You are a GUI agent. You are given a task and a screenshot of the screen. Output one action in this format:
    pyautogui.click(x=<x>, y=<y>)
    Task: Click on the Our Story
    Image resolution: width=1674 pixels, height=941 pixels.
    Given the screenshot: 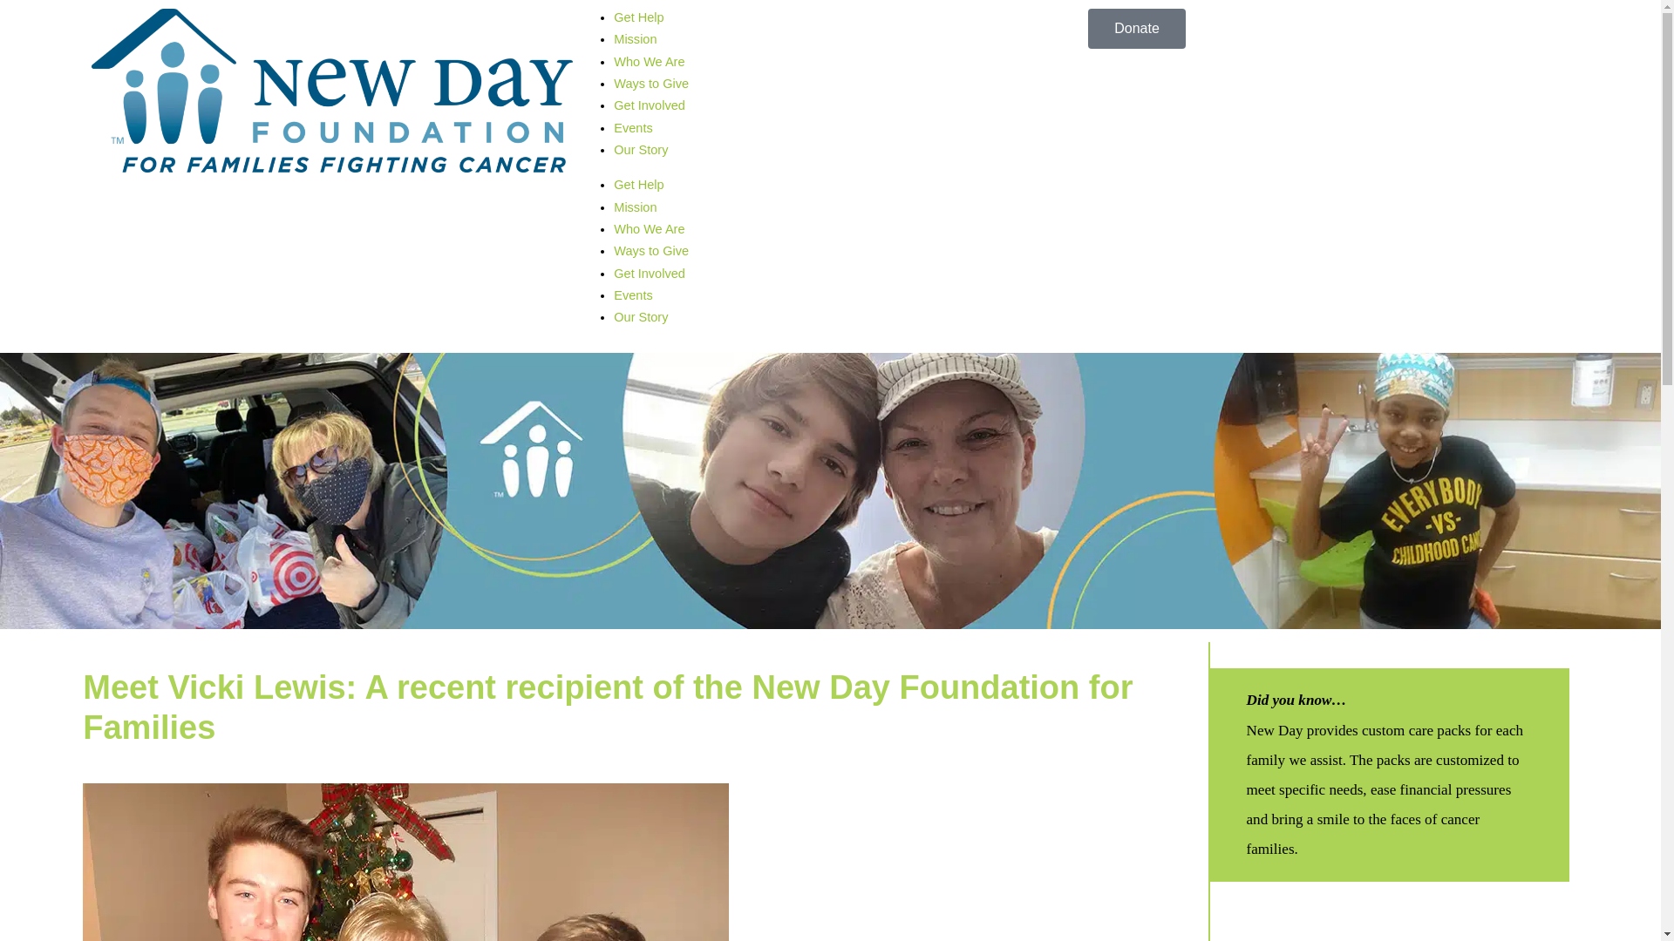 What is the action you would take?
    pyautogui.click(x=641, y=150)
    